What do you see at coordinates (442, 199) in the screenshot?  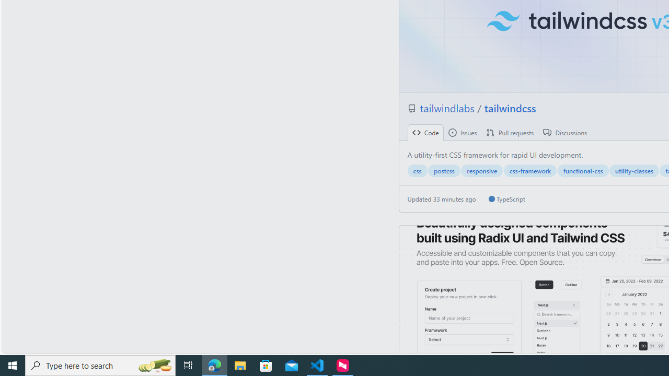 I see `Updated 33 minutes ago` at bounding box center [442, 199].